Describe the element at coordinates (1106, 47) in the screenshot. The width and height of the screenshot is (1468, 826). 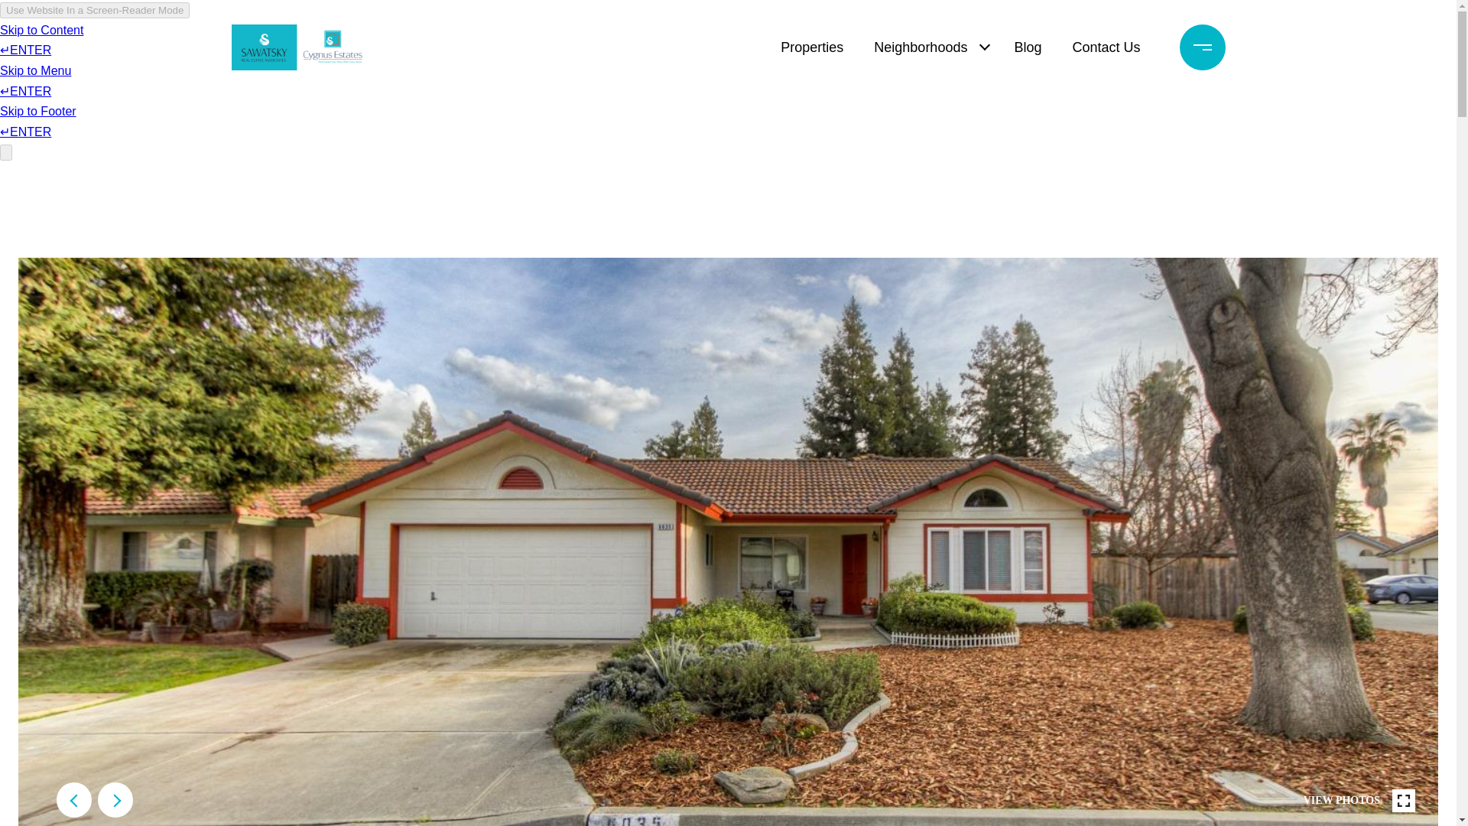
I see `Contact Us` at that location.